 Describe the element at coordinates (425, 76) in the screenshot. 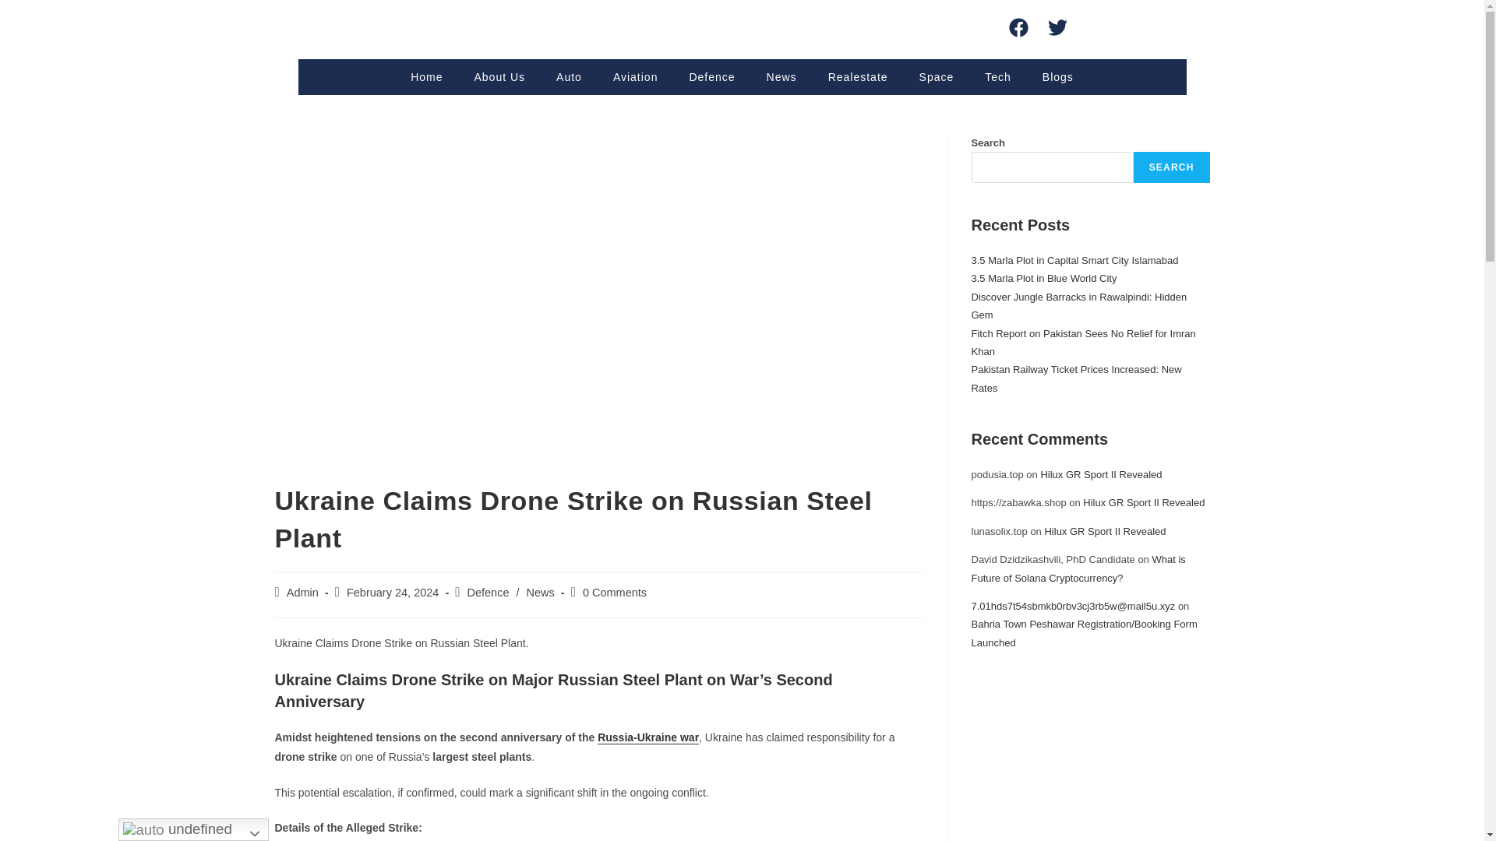

I see `Home` at that location.